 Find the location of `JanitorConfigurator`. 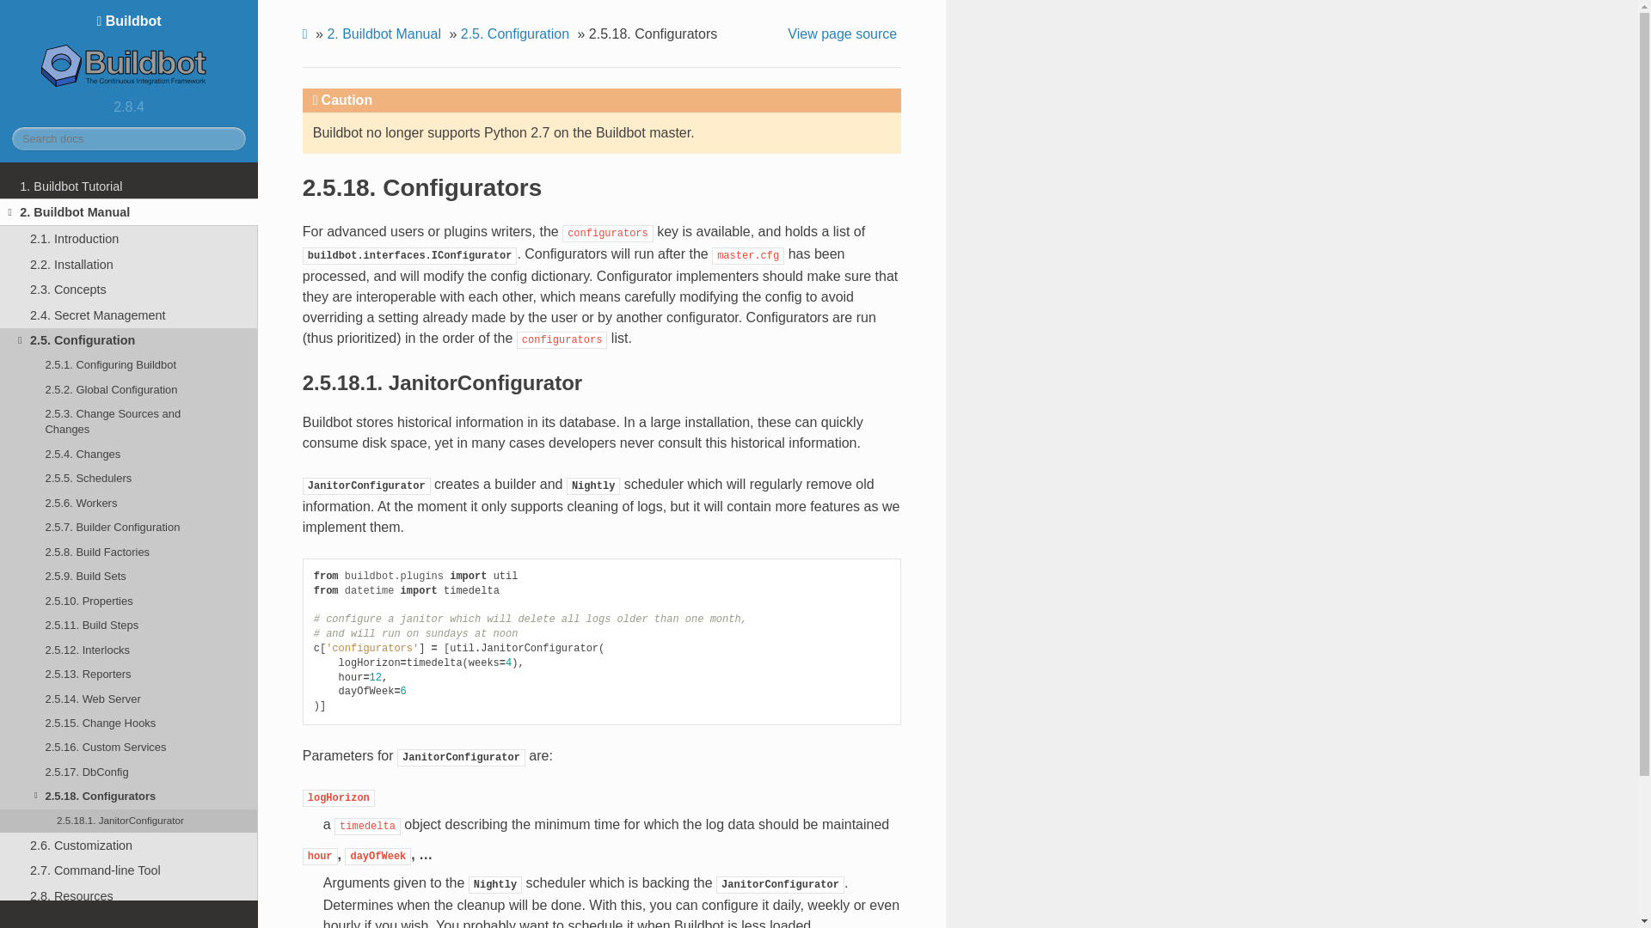

JanitorConfigurator is located at coordinates (780, 882).